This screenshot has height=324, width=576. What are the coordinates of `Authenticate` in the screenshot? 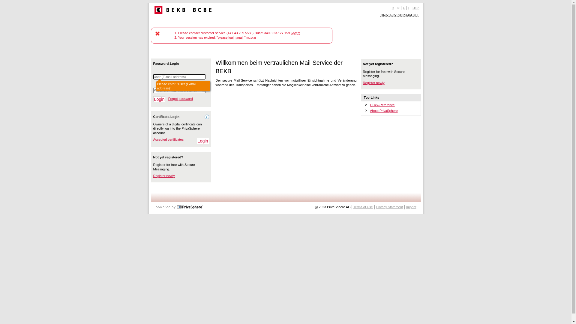 It's located at (159, 100).